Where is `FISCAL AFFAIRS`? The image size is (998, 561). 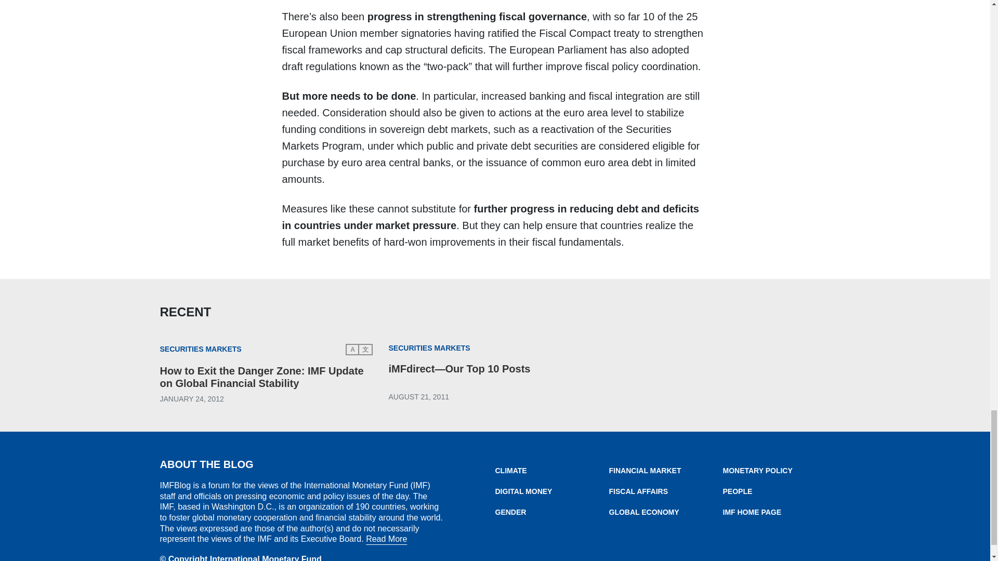
FISCAL AFFAIRS is located at coordinates (665, 491).